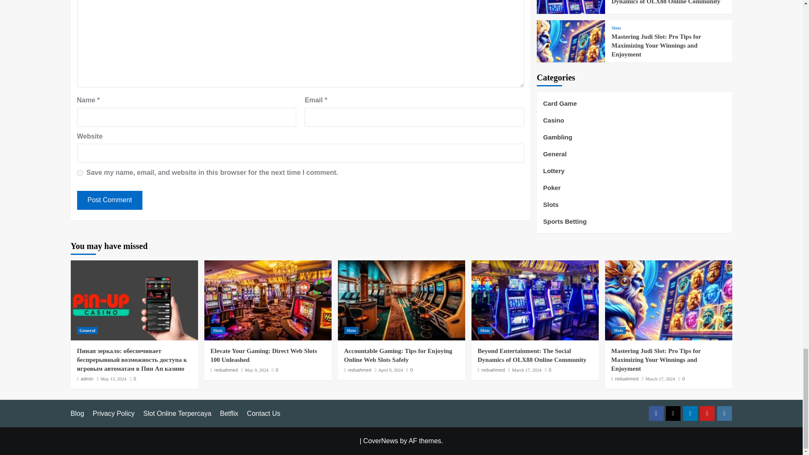 This screenshot has width=809, height=455. Describe the element at coordinates (110, 200) in the screenshot. I see `Post Comment` at that location.